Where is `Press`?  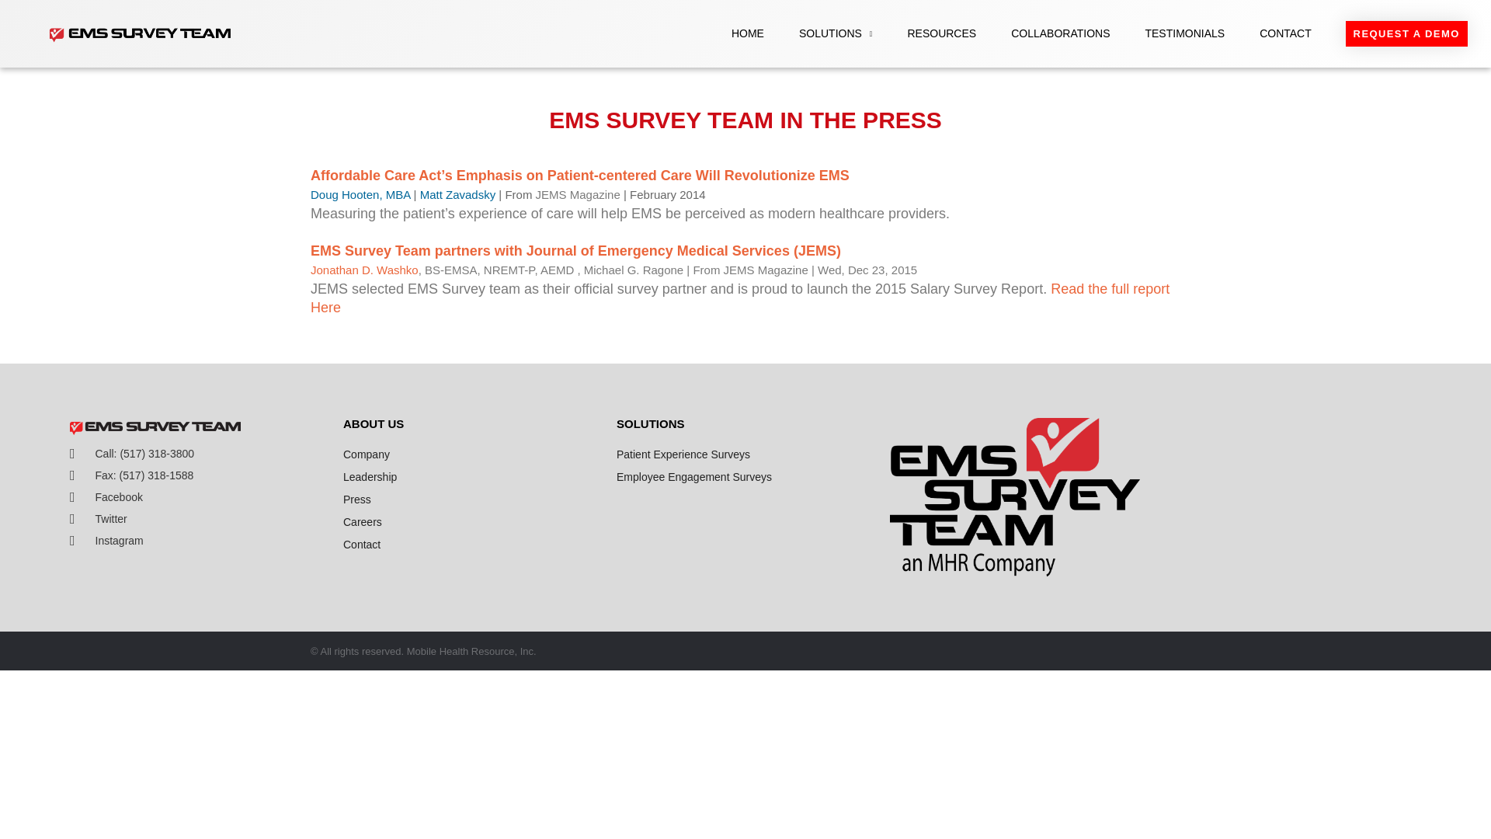
Press is located at coordinates (471, 499).